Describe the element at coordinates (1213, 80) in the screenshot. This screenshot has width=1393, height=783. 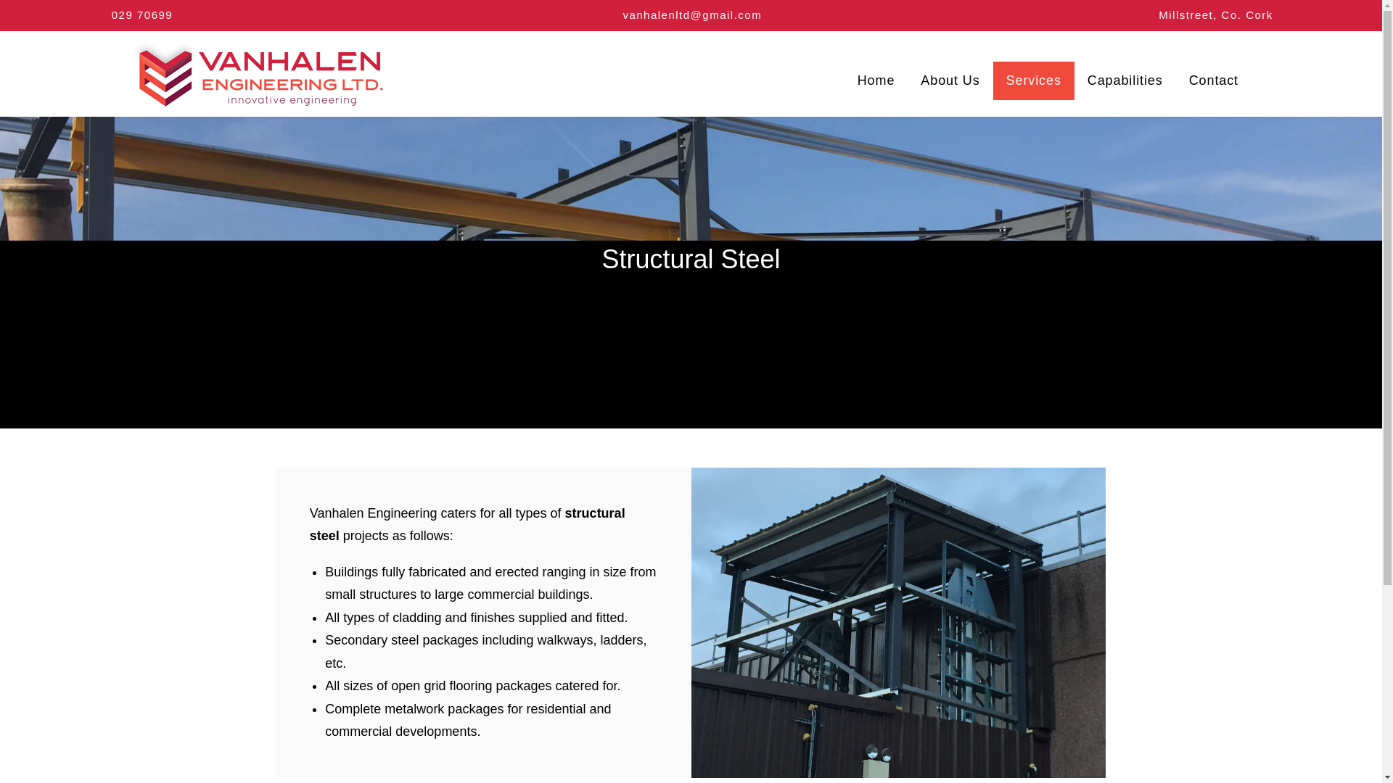
I see `Contact` at that location.